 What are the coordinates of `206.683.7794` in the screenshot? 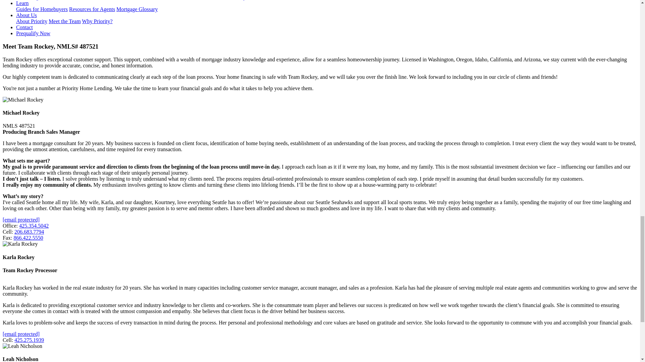 It's located at (29, 231).